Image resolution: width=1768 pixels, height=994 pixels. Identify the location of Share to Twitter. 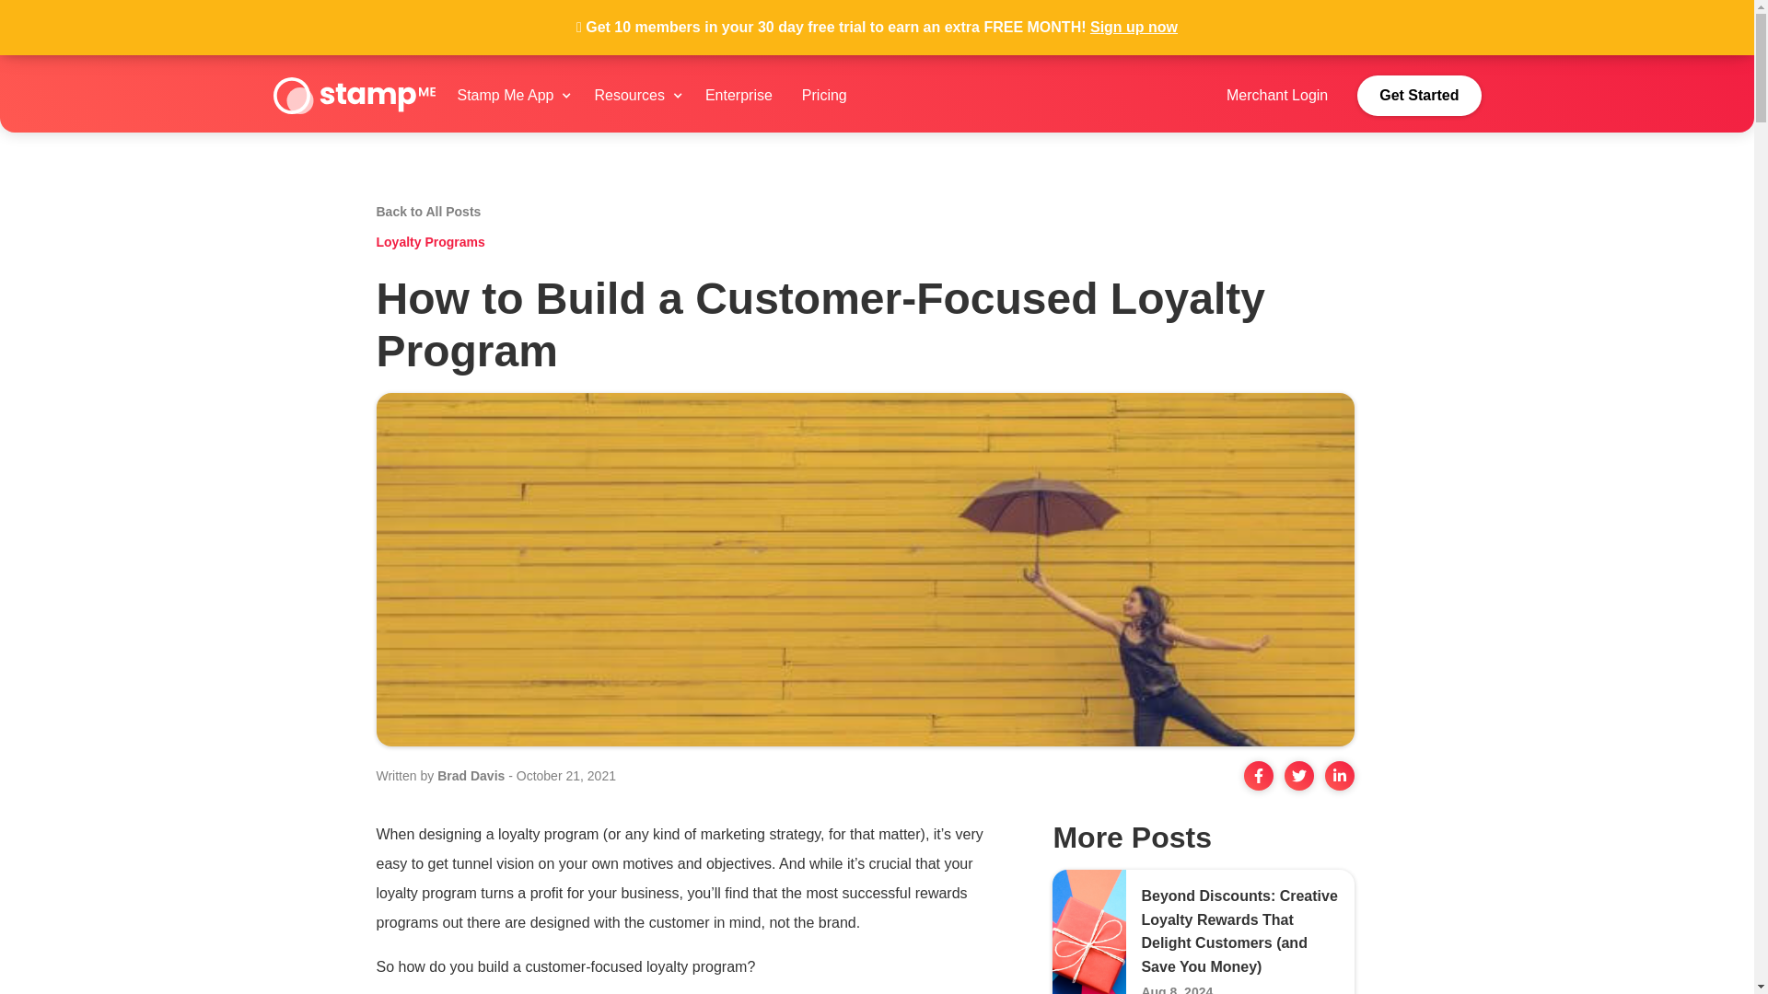
(1298, 775).